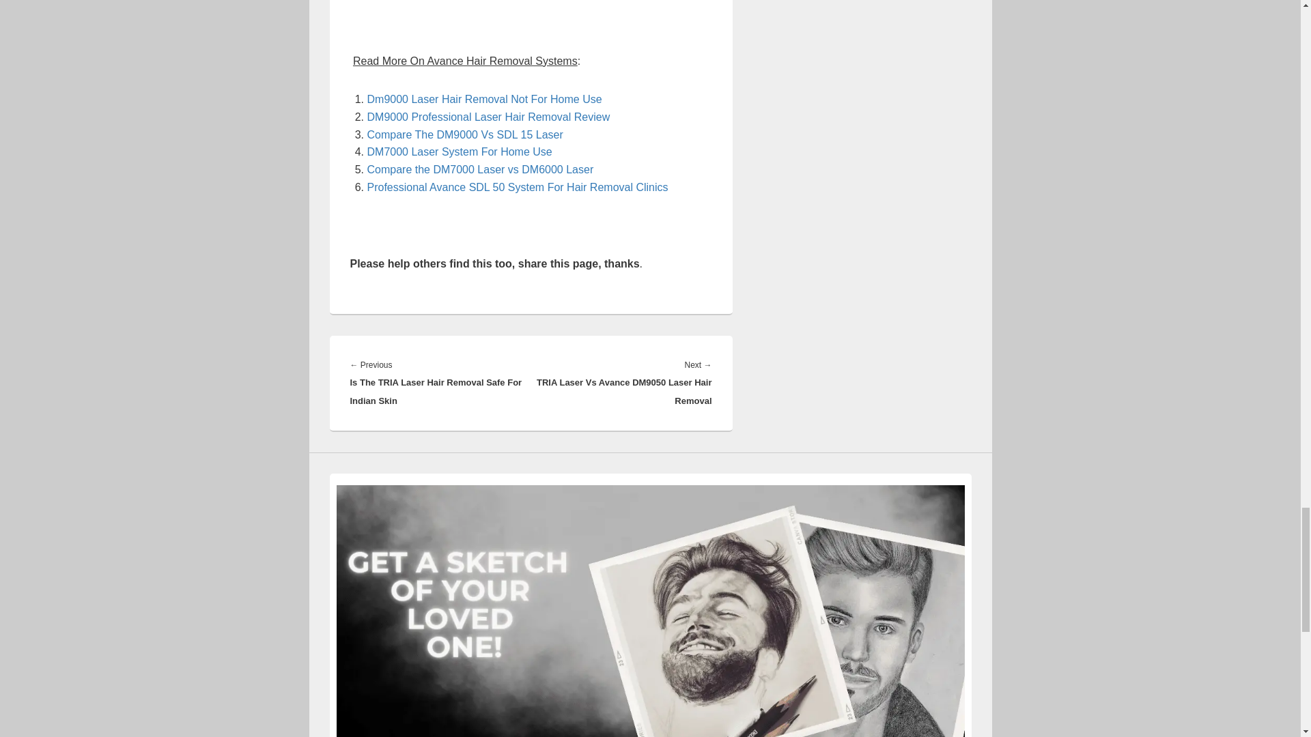 This screenshot has height=737, width=1311. Describe the element at coordinates (518, 187) in the screenshot. I see `Professional Avance SDL 50 System For Hair Removal Clinics` at that location.